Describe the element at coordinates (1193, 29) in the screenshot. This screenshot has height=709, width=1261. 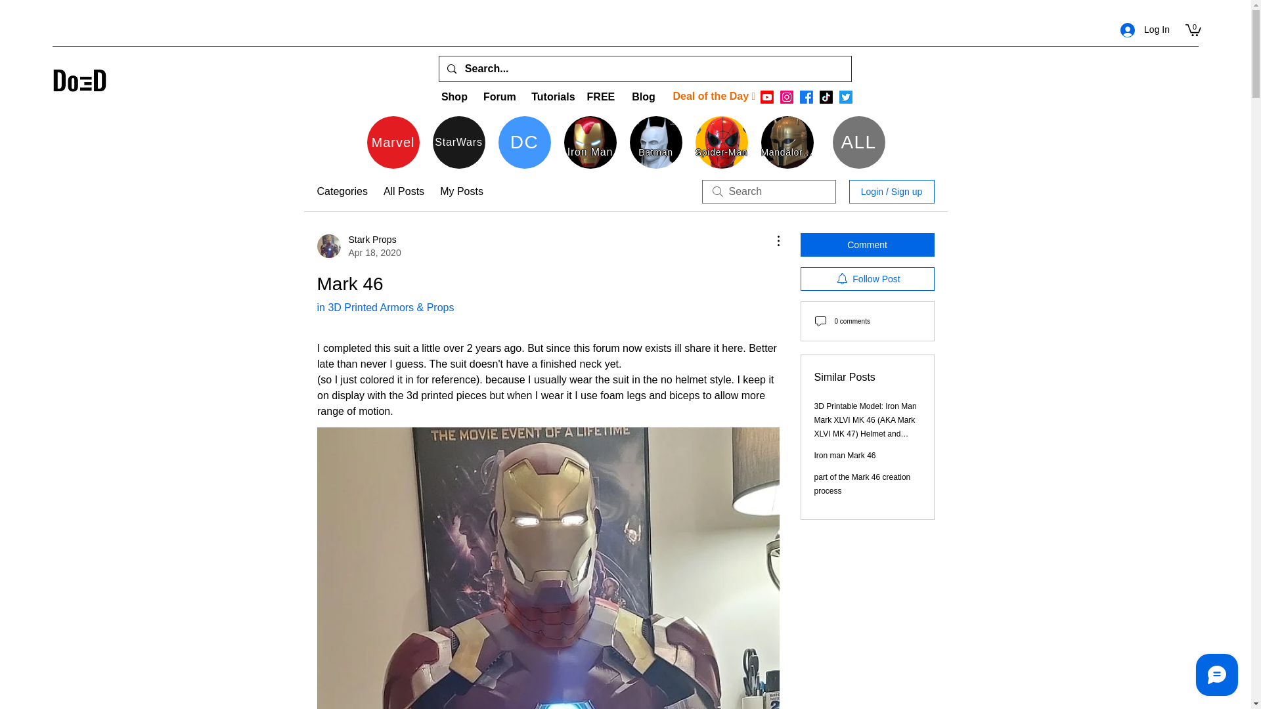
I see `0` at that location.